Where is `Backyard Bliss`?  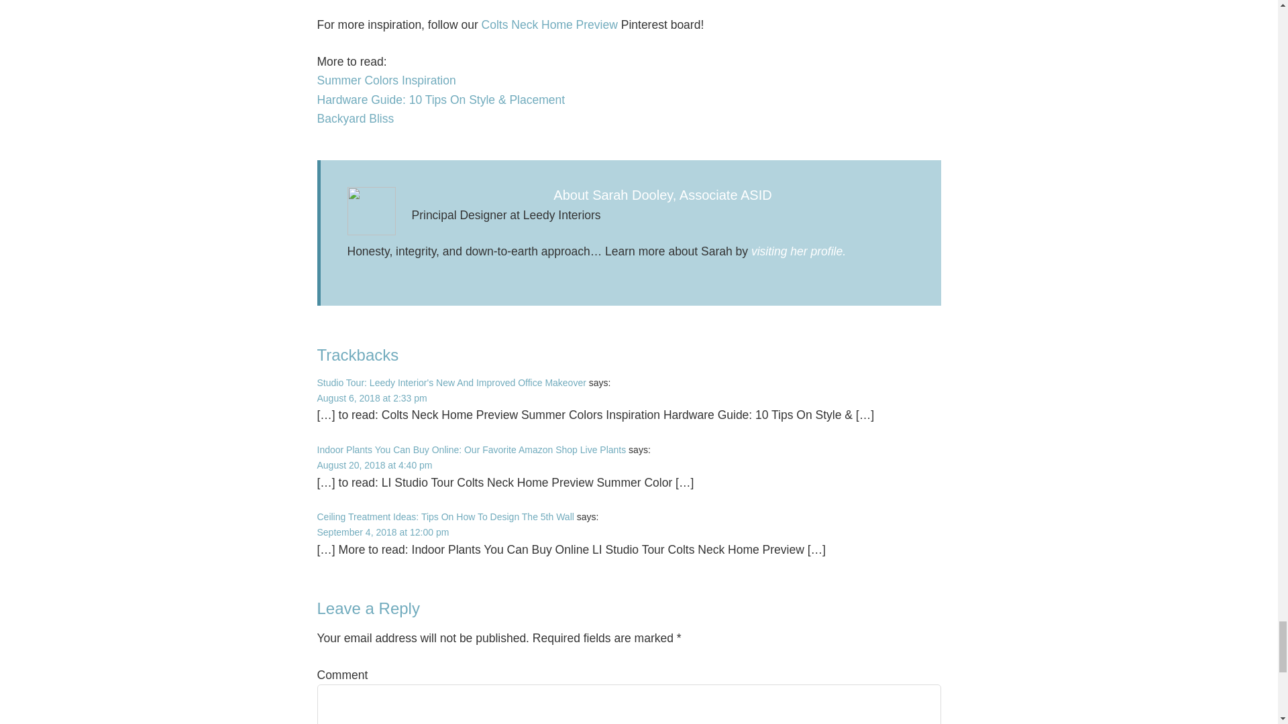 Backyard Bliss is located at coordinates (356, 118).